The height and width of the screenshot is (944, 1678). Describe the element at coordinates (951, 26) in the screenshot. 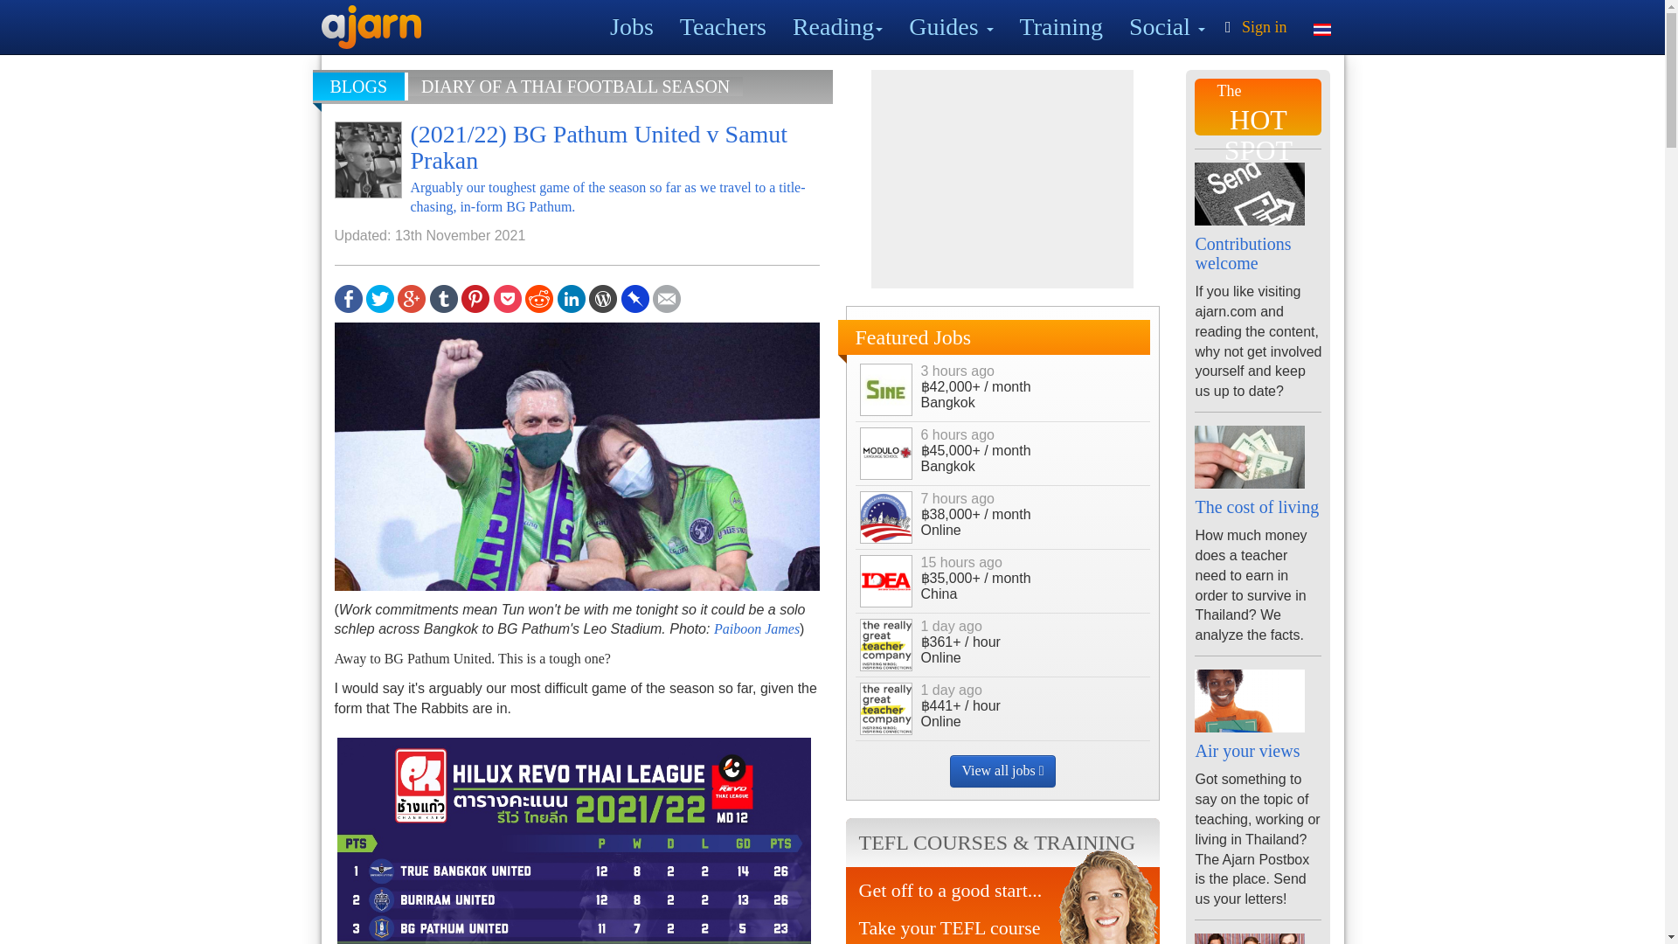

I see `Guides` at that location.